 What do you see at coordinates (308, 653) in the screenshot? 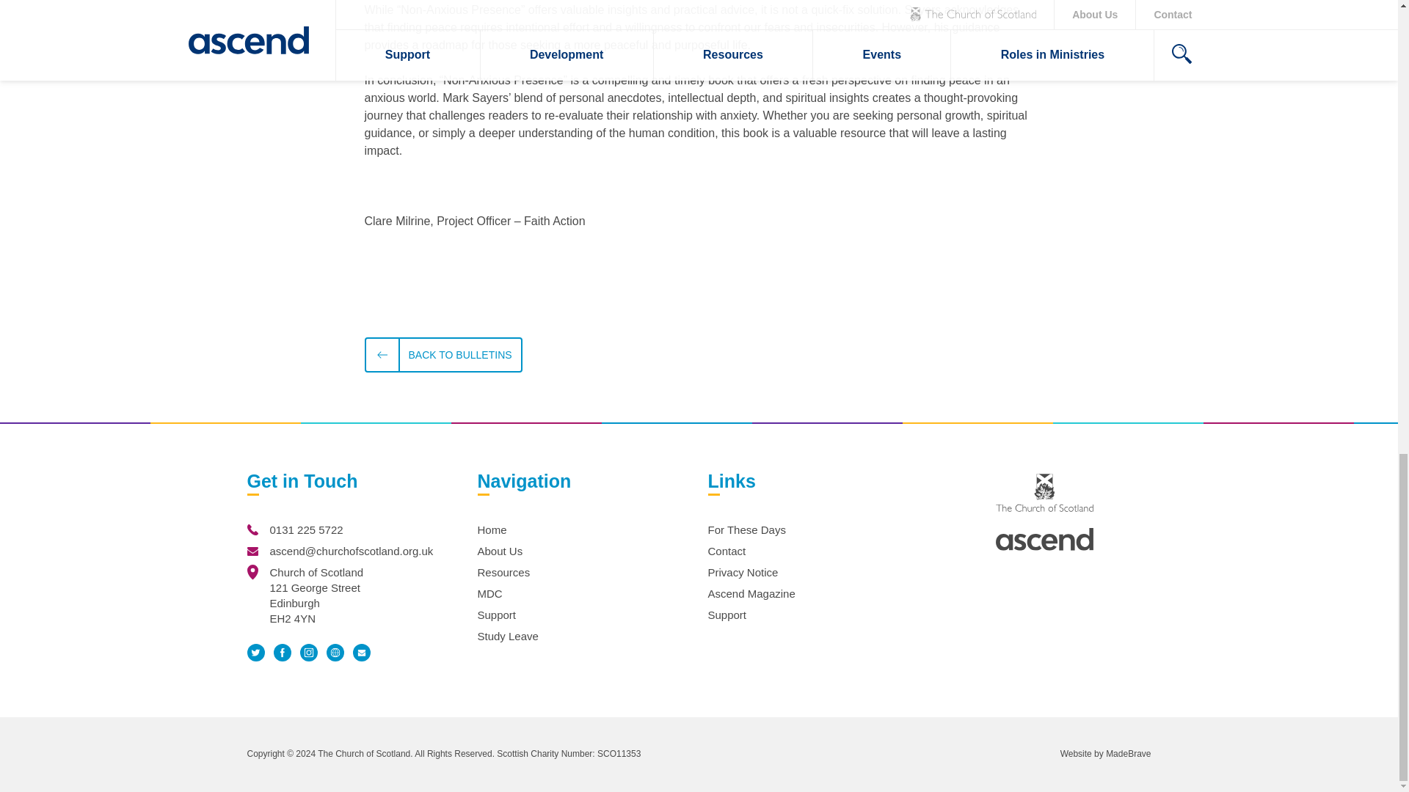
I see `Instagram` at bounding box center [308, 653].